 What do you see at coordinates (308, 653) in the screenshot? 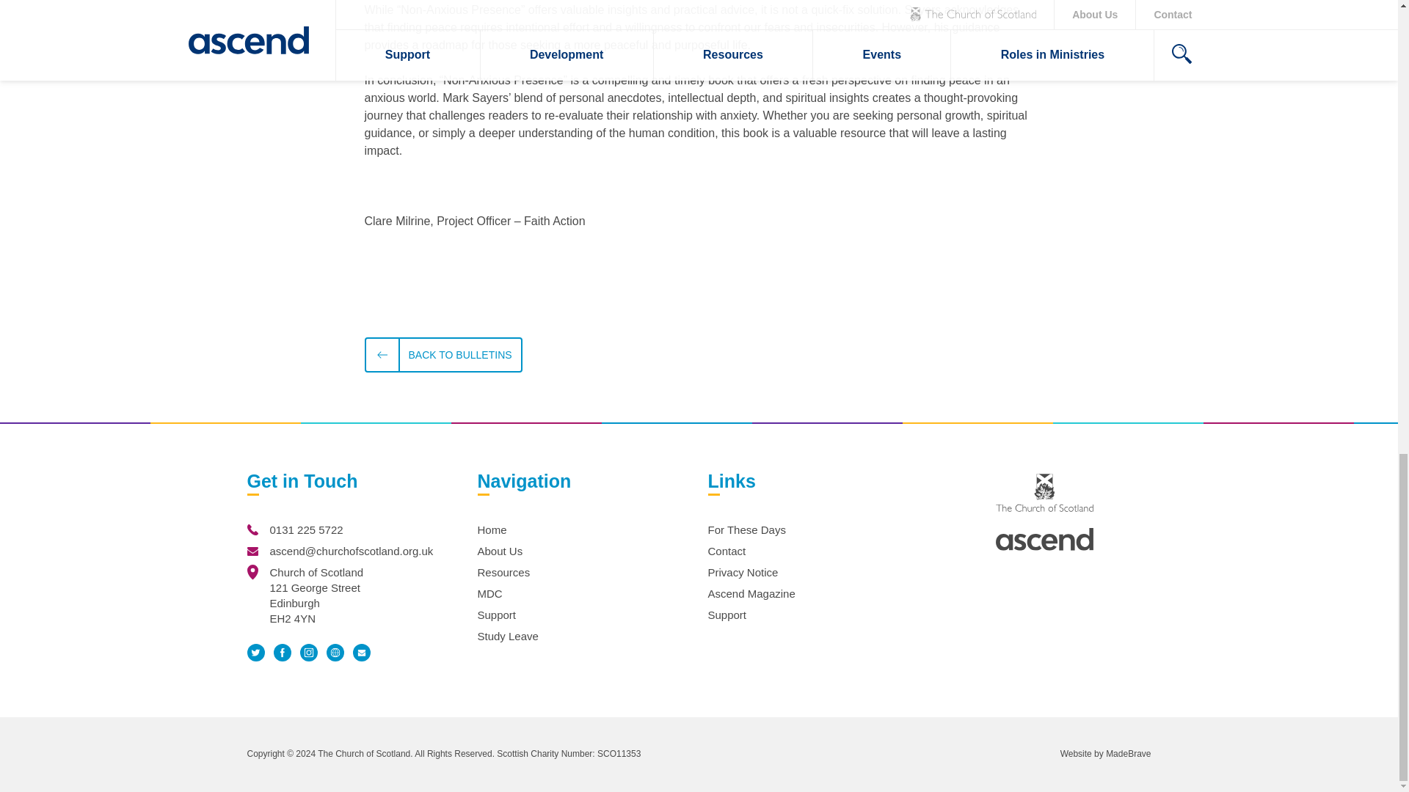
I see `Instagram` at bounding box center [308, 653].